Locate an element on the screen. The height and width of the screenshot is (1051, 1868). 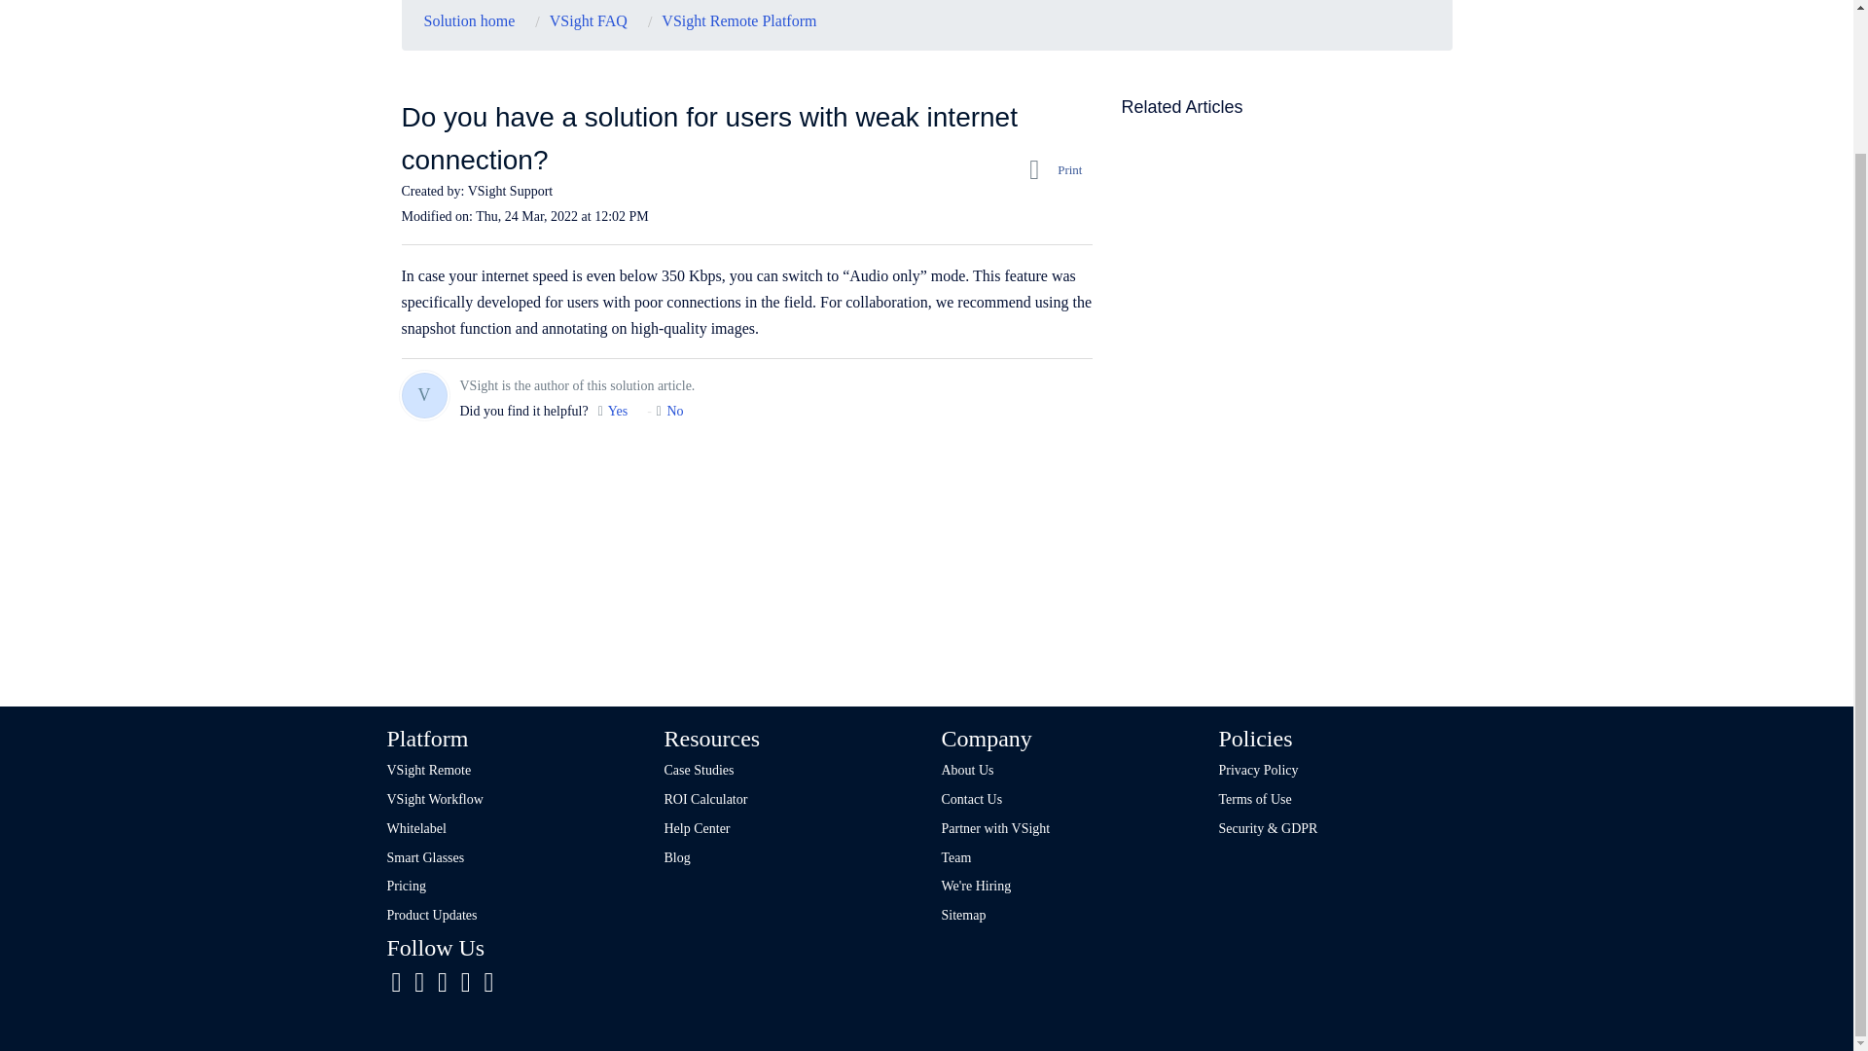
Solution home is located at coordinates (469, 21).